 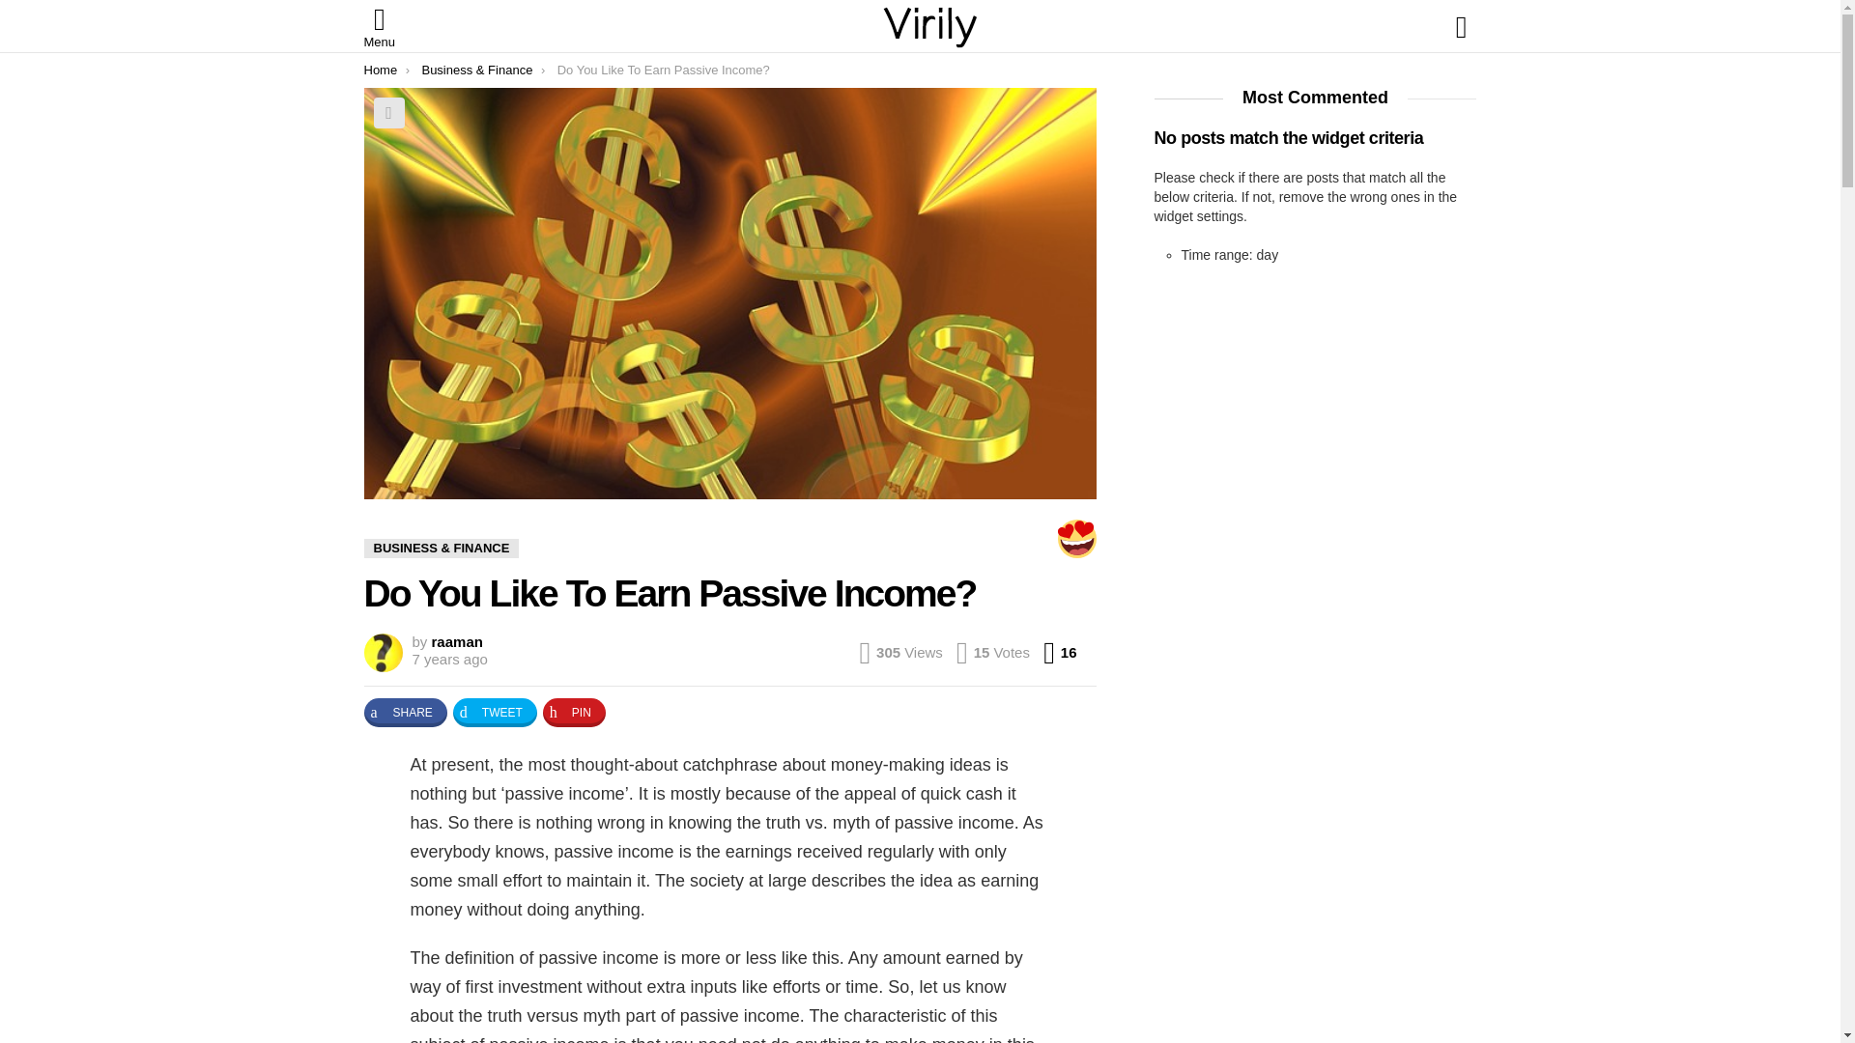 What do you see at coordinates (448, 659) in the screenshot?
I see `SHARE` at bounding box center [448, 659].